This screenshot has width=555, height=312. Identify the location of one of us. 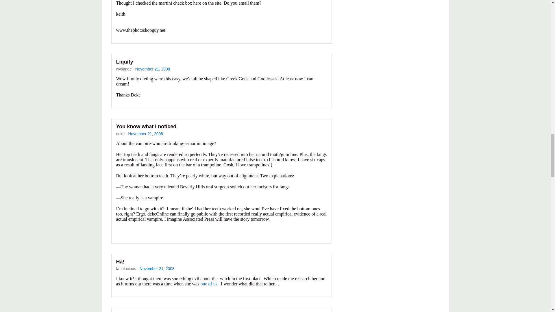
(209, 284).